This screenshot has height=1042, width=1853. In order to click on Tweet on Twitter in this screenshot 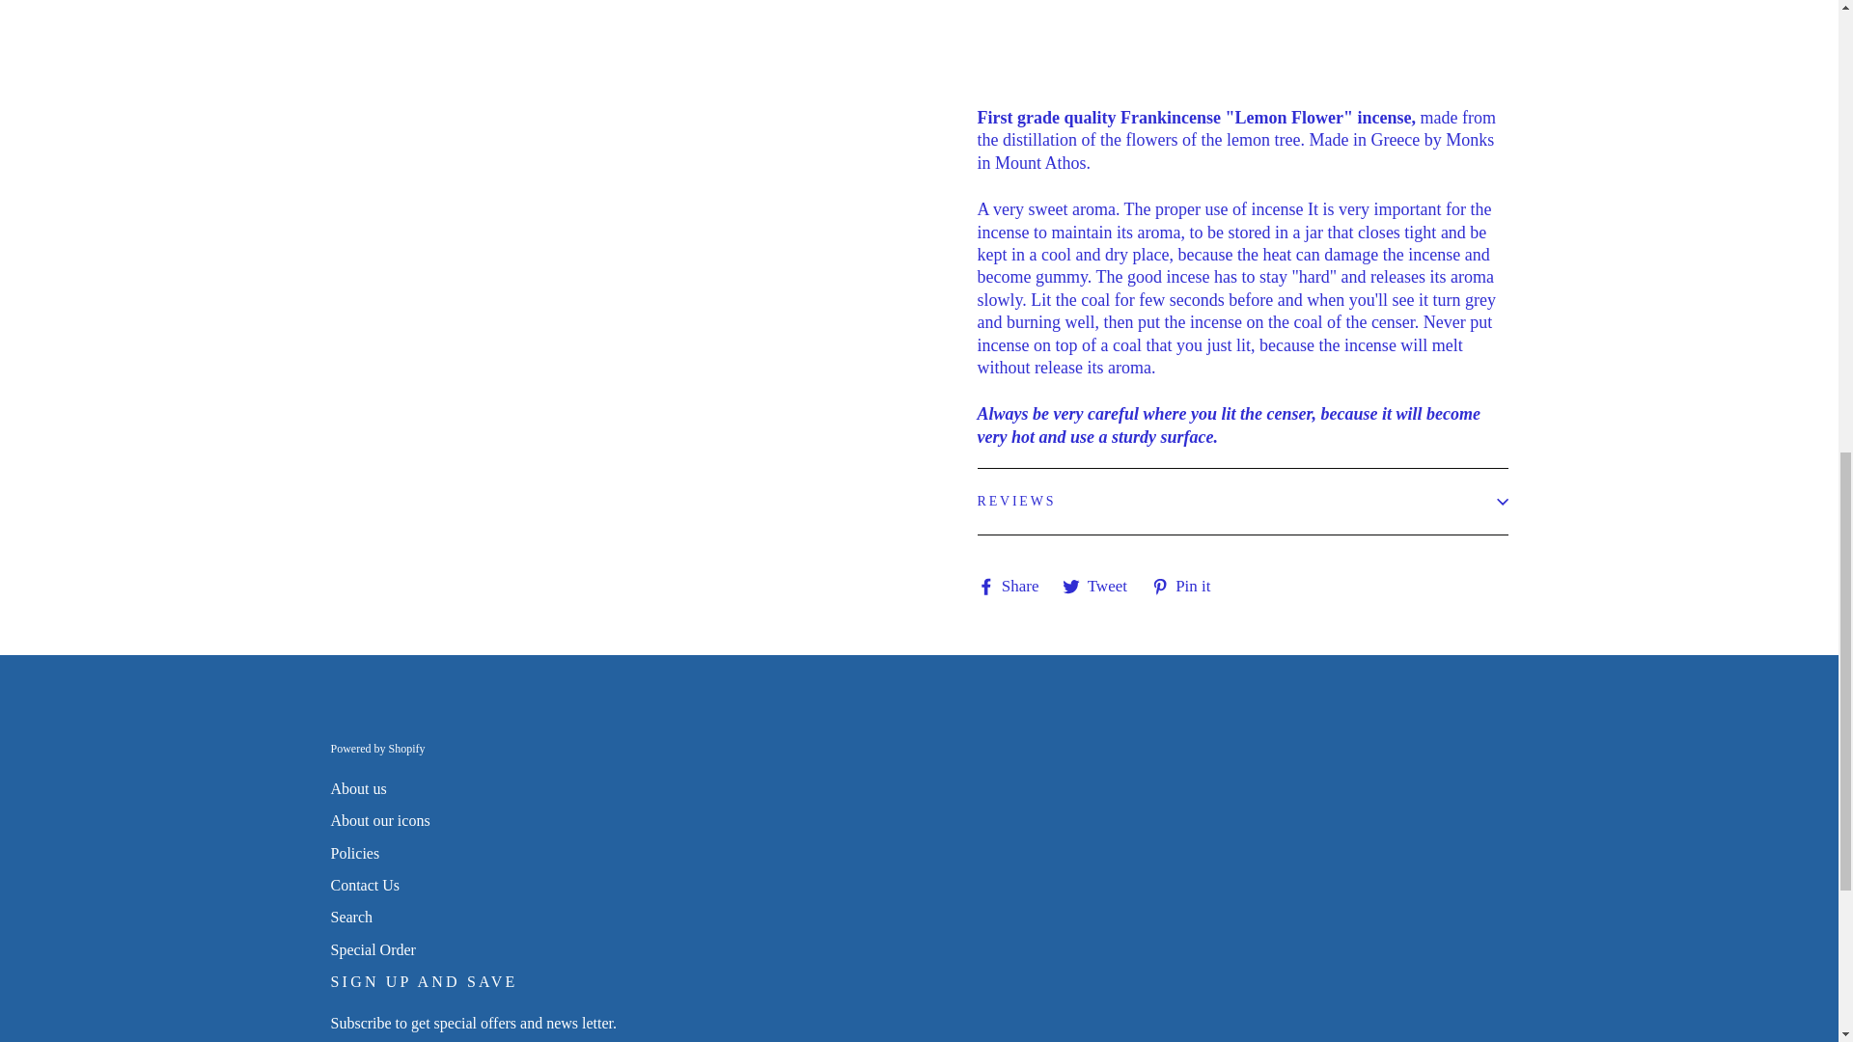, I will do `click(1101, 585)`.